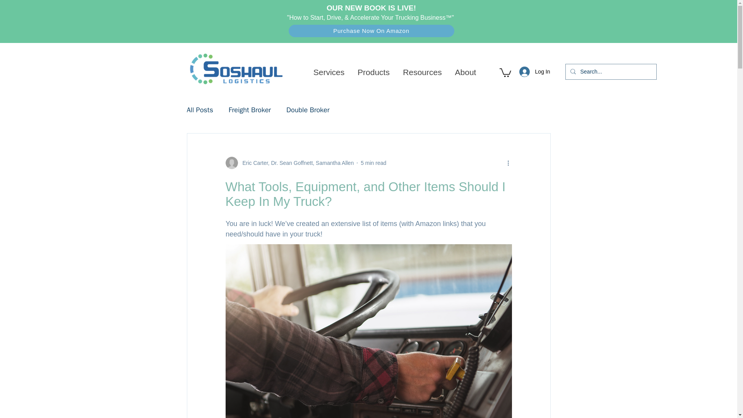 This screenshot has width=743, height=418. Describe the element at coordinates (535, 72) in the screenshot. I see `Log In` at that location.